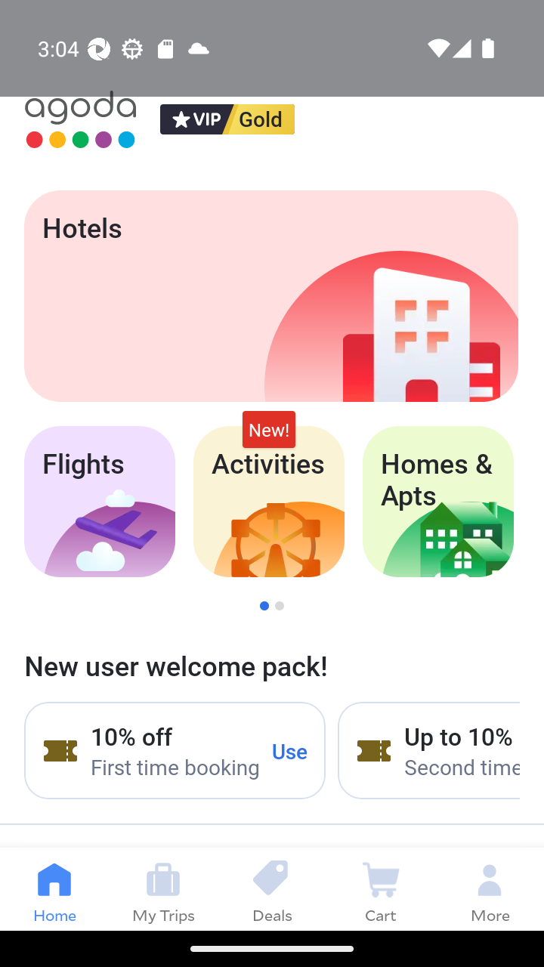 The height and width of the screenshot is (967, 544). What do you see at coordinates (381, 888) in the screenshot?
I see `Cart` at bounding box center [381, 888].